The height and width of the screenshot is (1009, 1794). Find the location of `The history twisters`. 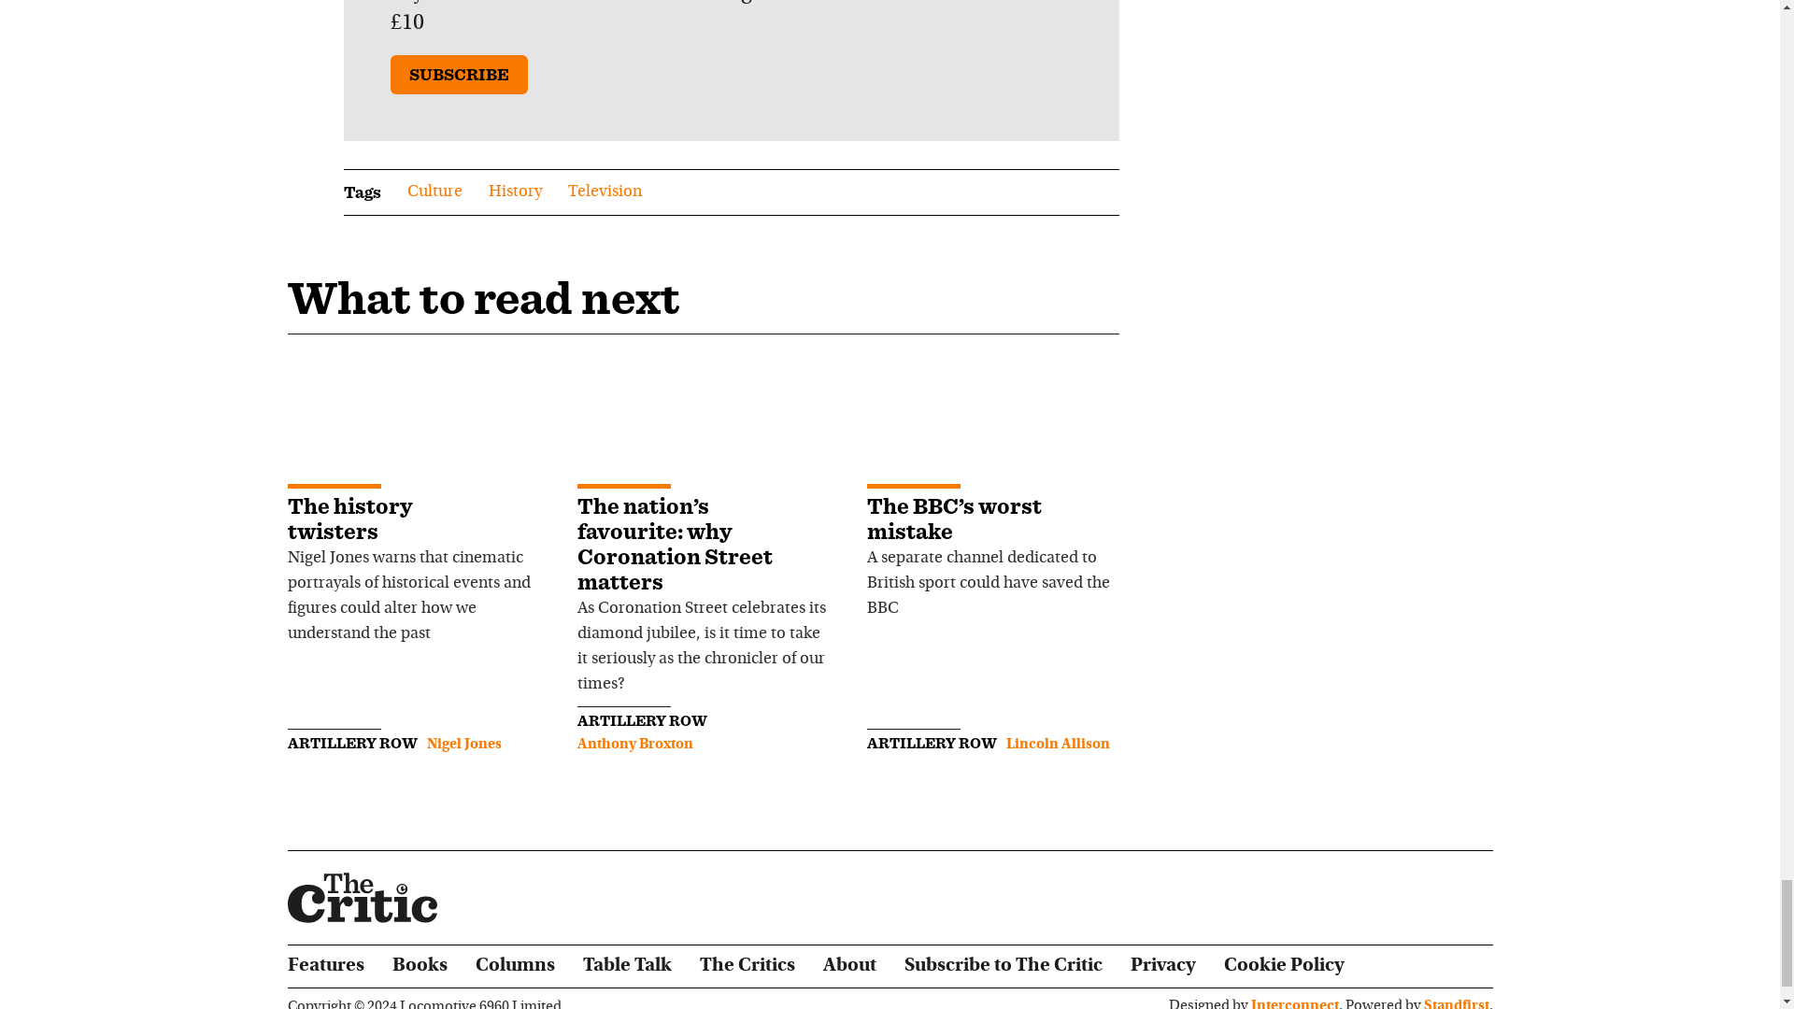

The history twisters is located at coordinates (349, 519).